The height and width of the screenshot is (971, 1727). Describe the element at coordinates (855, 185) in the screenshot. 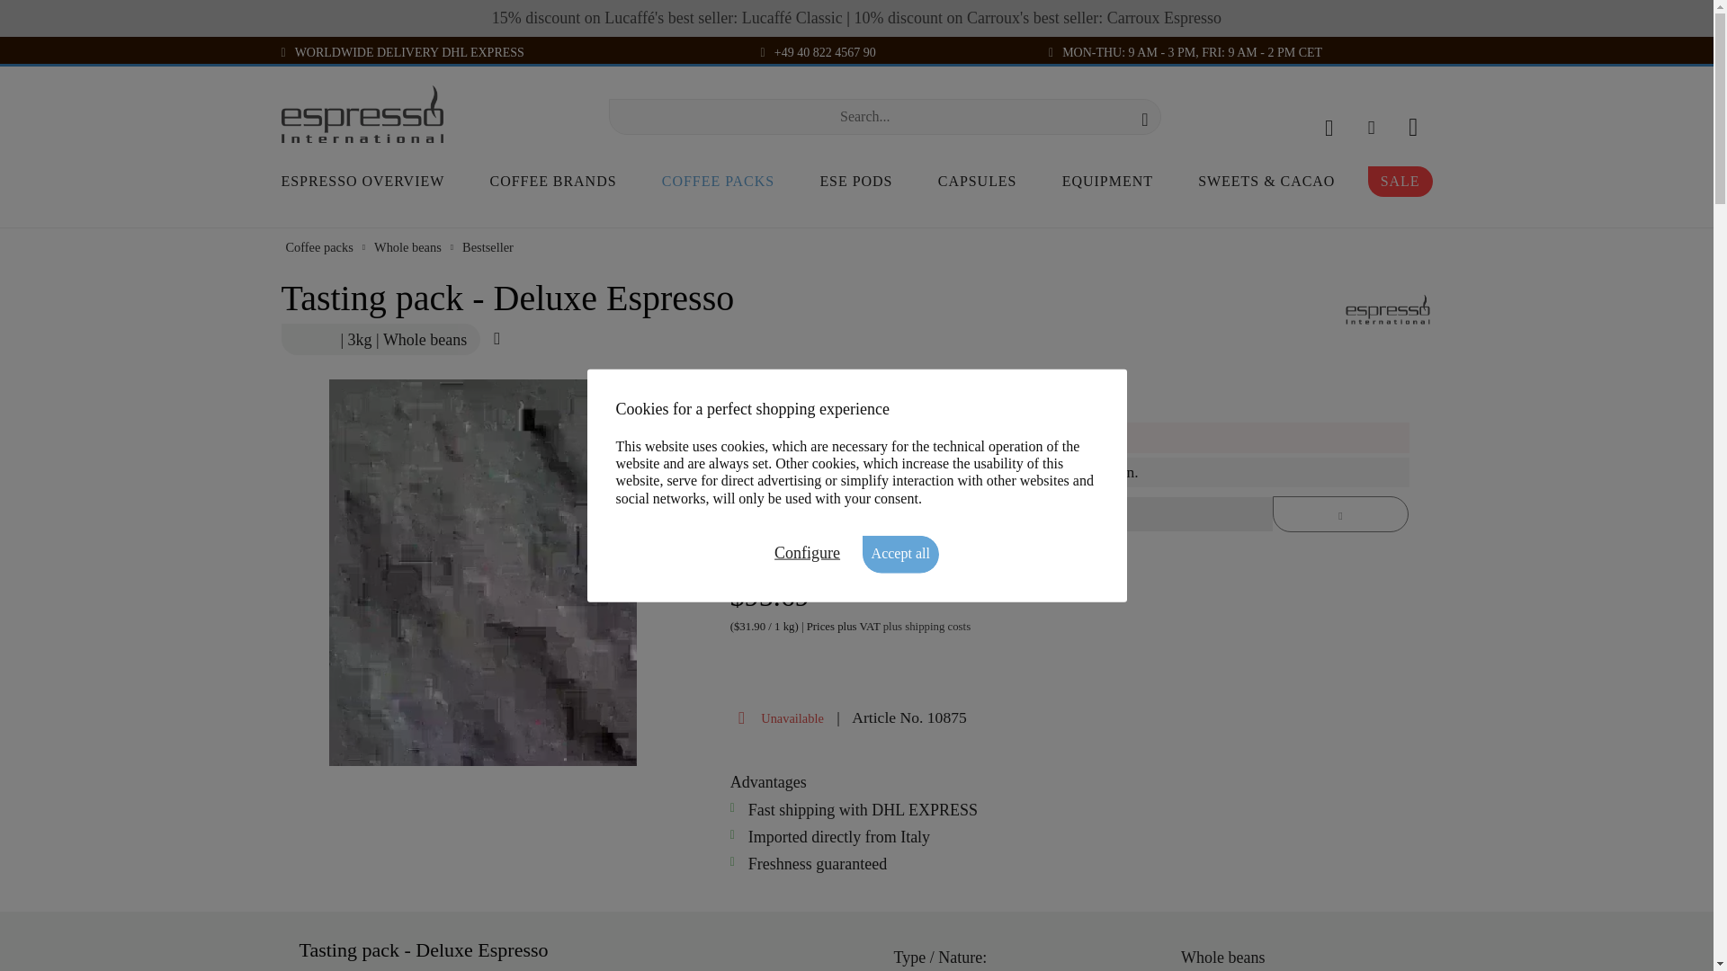

I see `ESE PODS` at that location.